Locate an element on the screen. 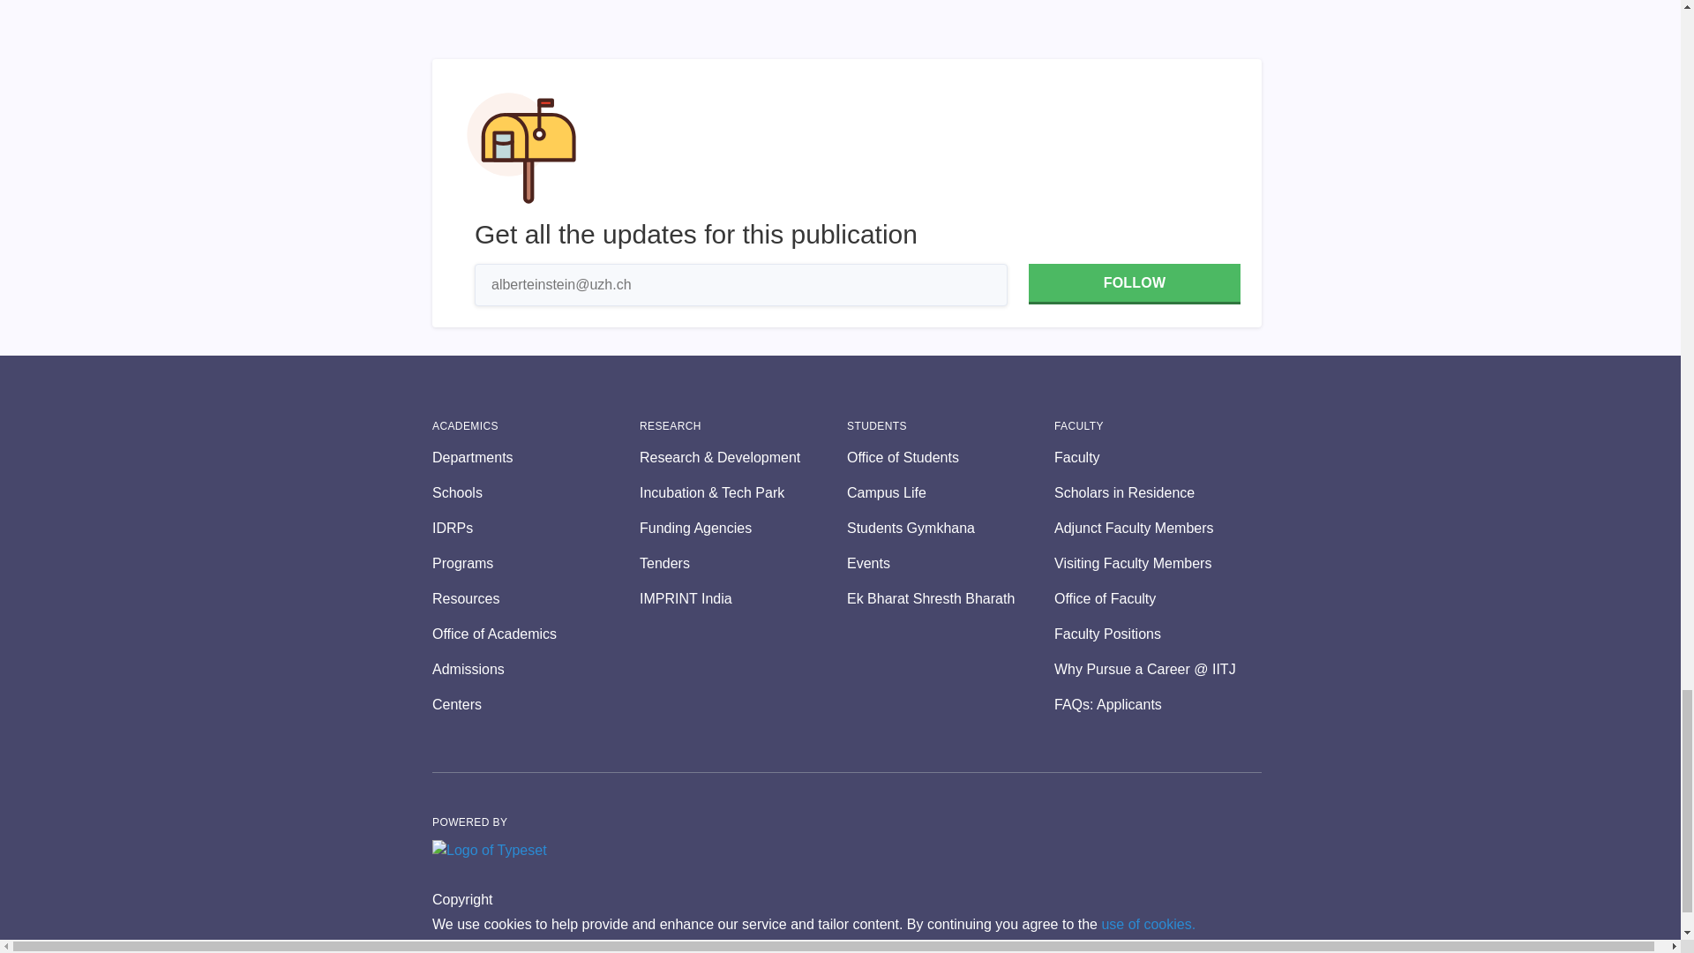 The height and width of the screenshot is (953, 1694). Students Gymkhana is located at coordinates (950, 529).